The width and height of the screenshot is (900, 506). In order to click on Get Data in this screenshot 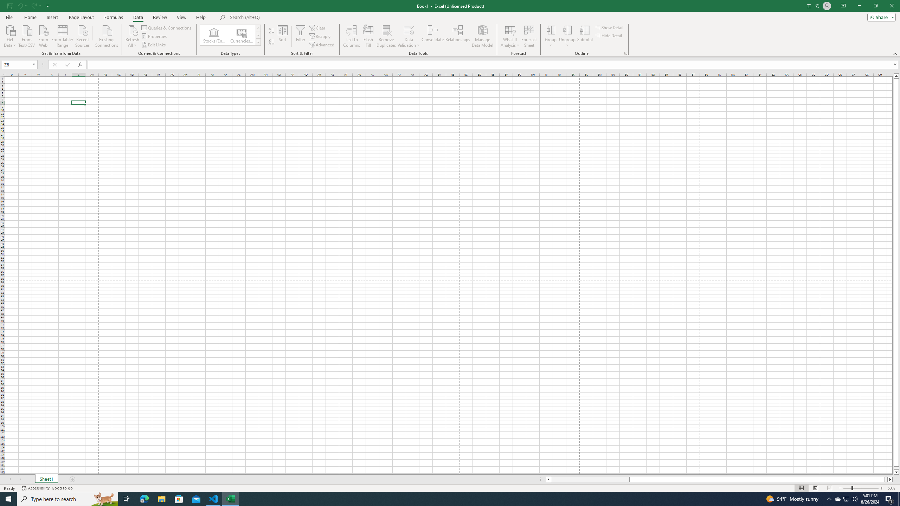, I will do `click(10, 35)`.